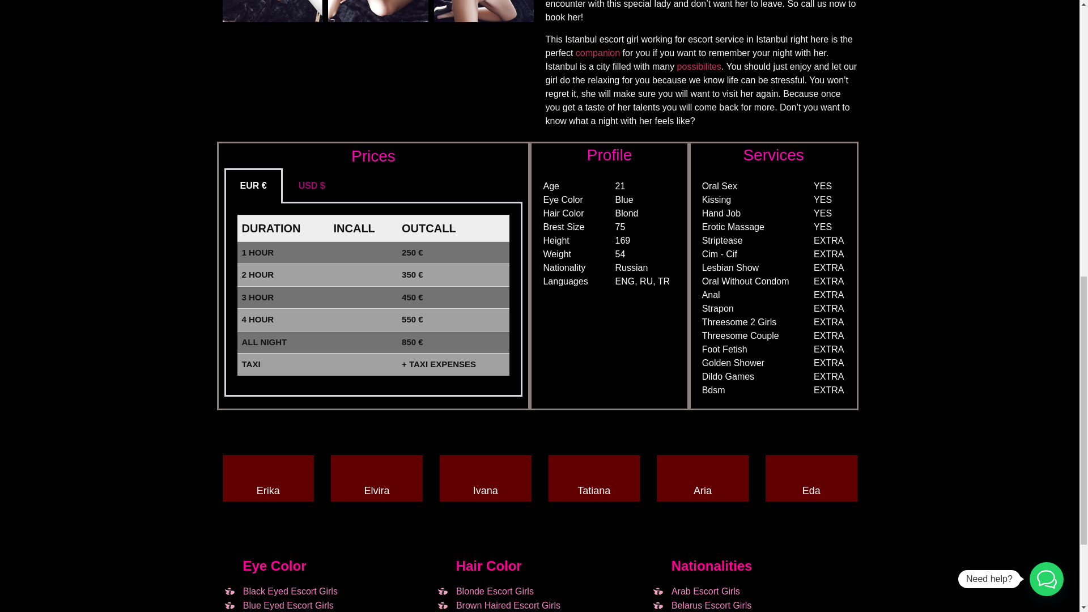  Describe the element at coordinates (811, 491) in the screenshot. I see `Eda` at that location.